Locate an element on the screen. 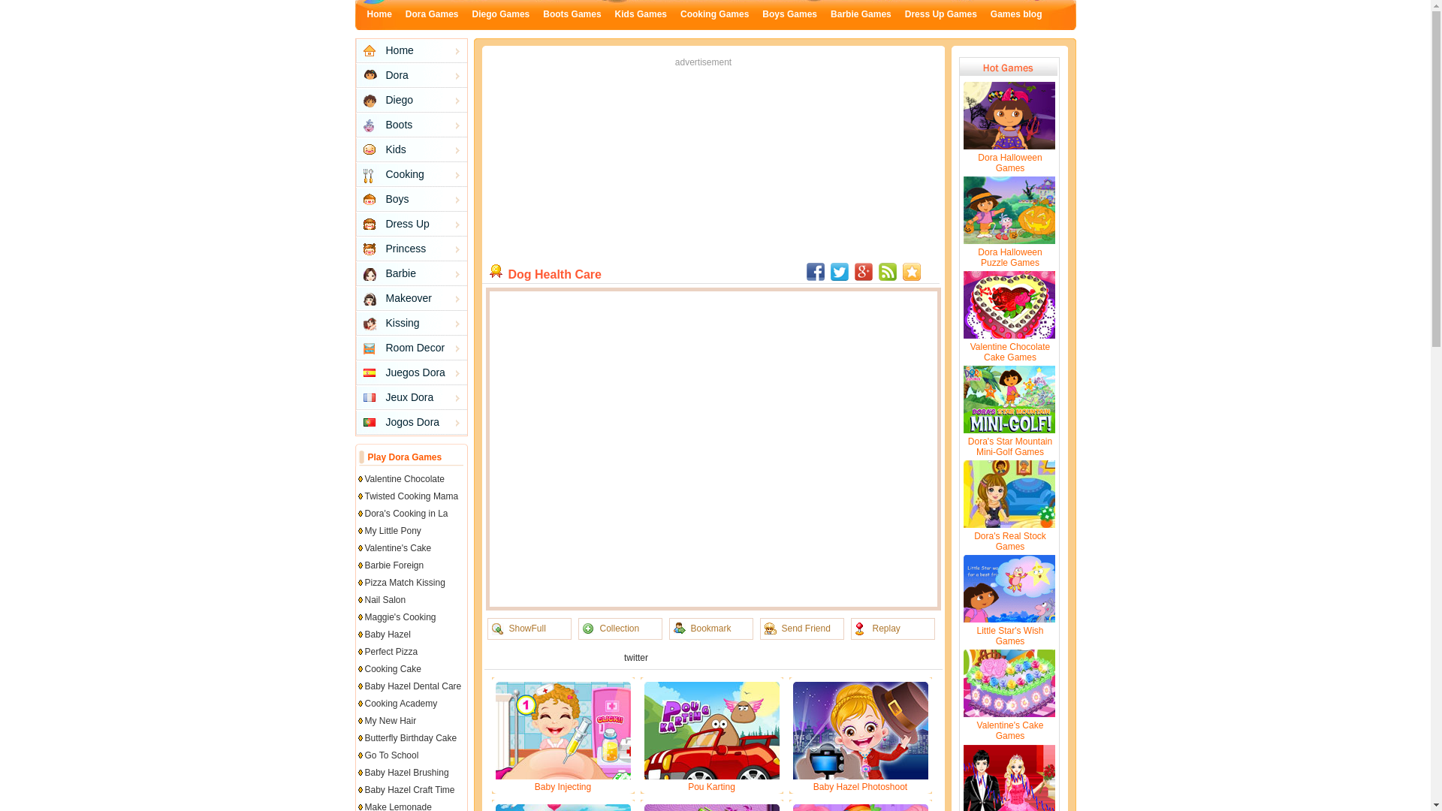 This screenshot has width=1442, height=811. Pou Karting is located at coordinates (711, 787).